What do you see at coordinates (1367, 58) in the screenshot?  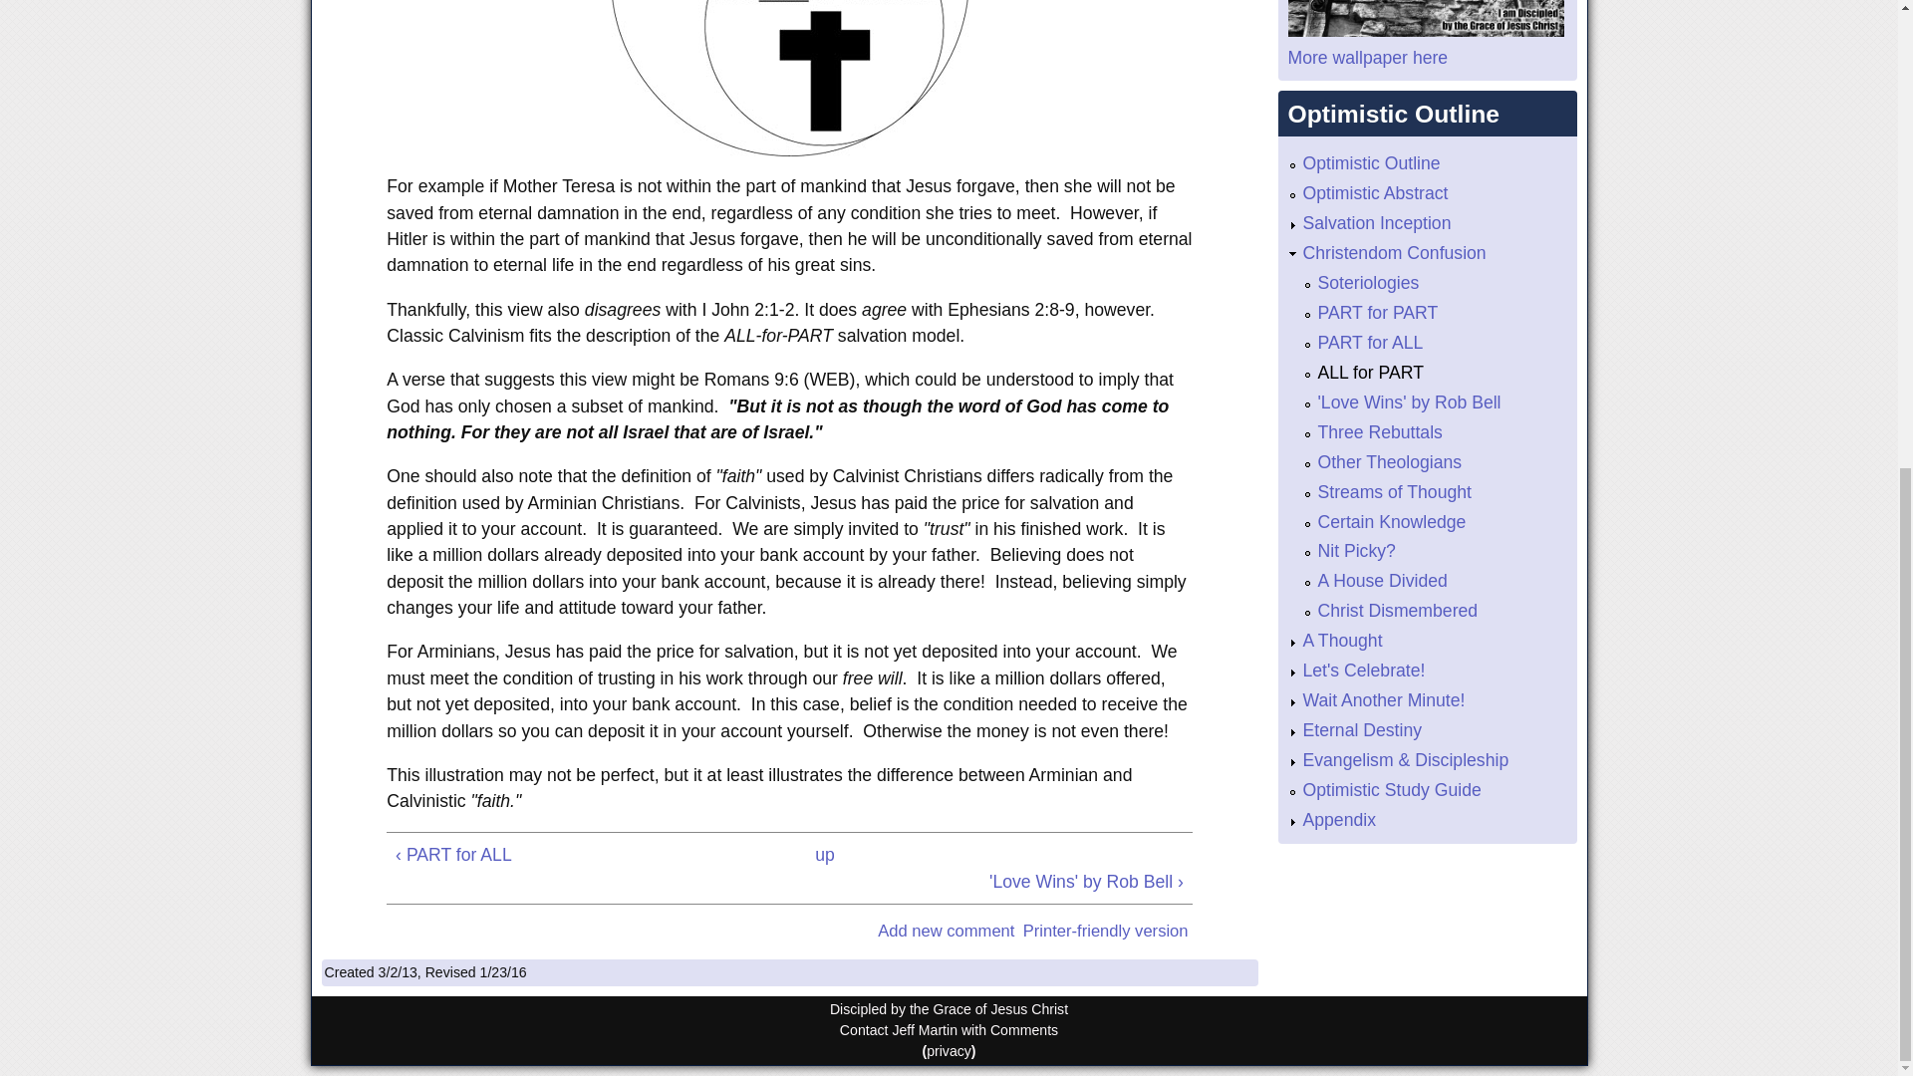 I see `More wallpaper here` at bounding box center [1367, 58].